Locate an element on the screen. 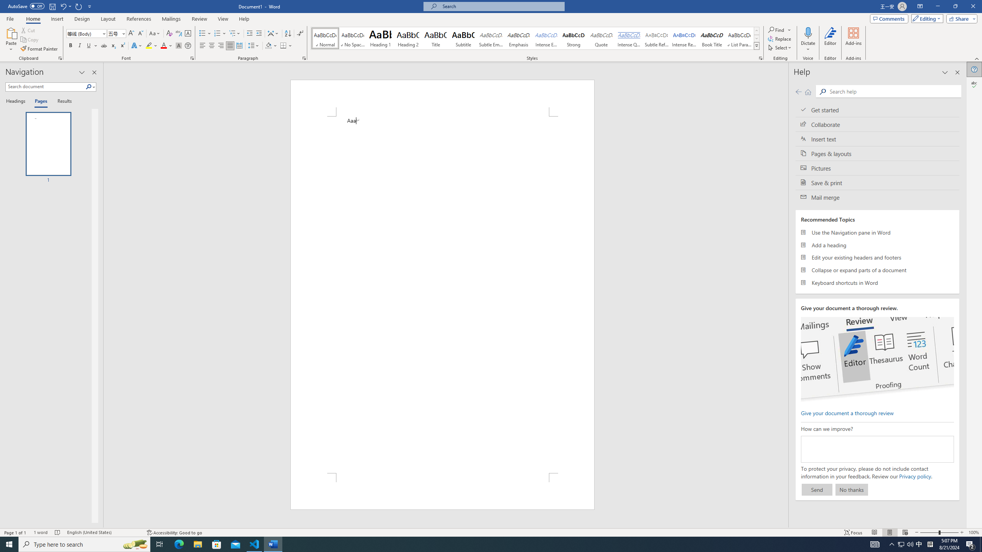 Image resolution: width=982 pixels, height=552 pixels. Microsoft search is located at coordinates (501, 6).